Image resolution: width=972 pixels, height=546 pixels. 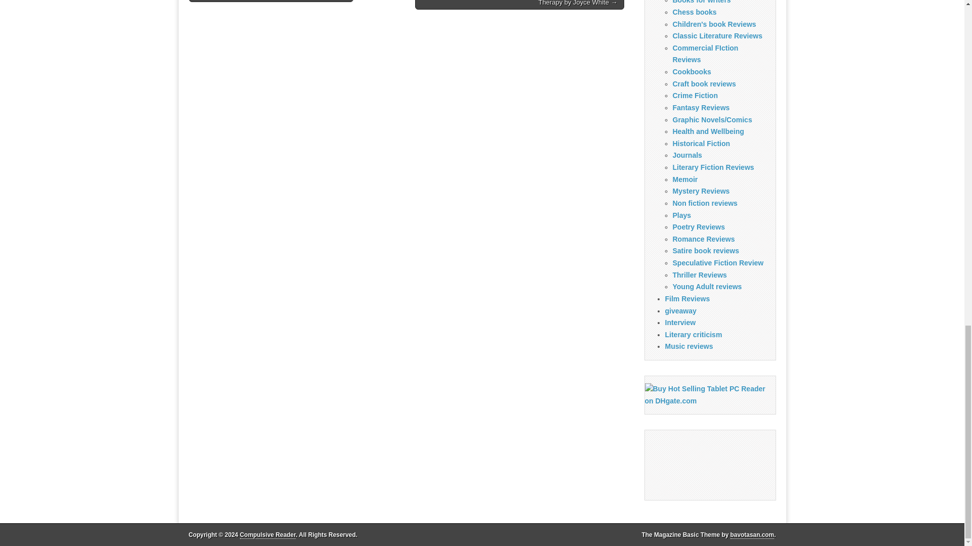 I want to click on Fantasy Reviews, so click(x=701, y=108).